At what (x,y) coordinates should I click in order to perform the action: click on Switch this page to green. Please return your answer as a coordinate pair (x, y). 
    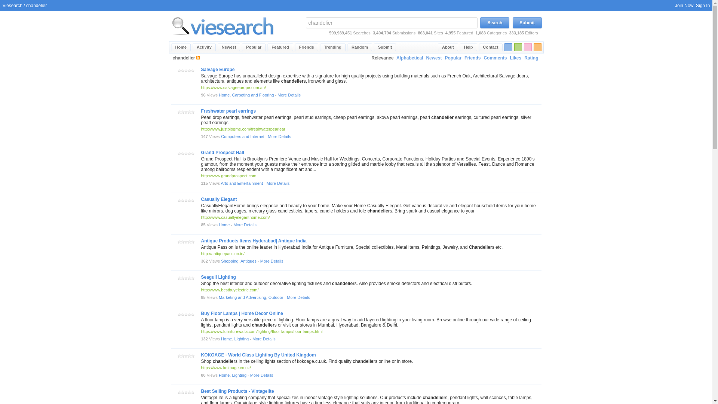
    Looking at the image, I should click on (518, 47).